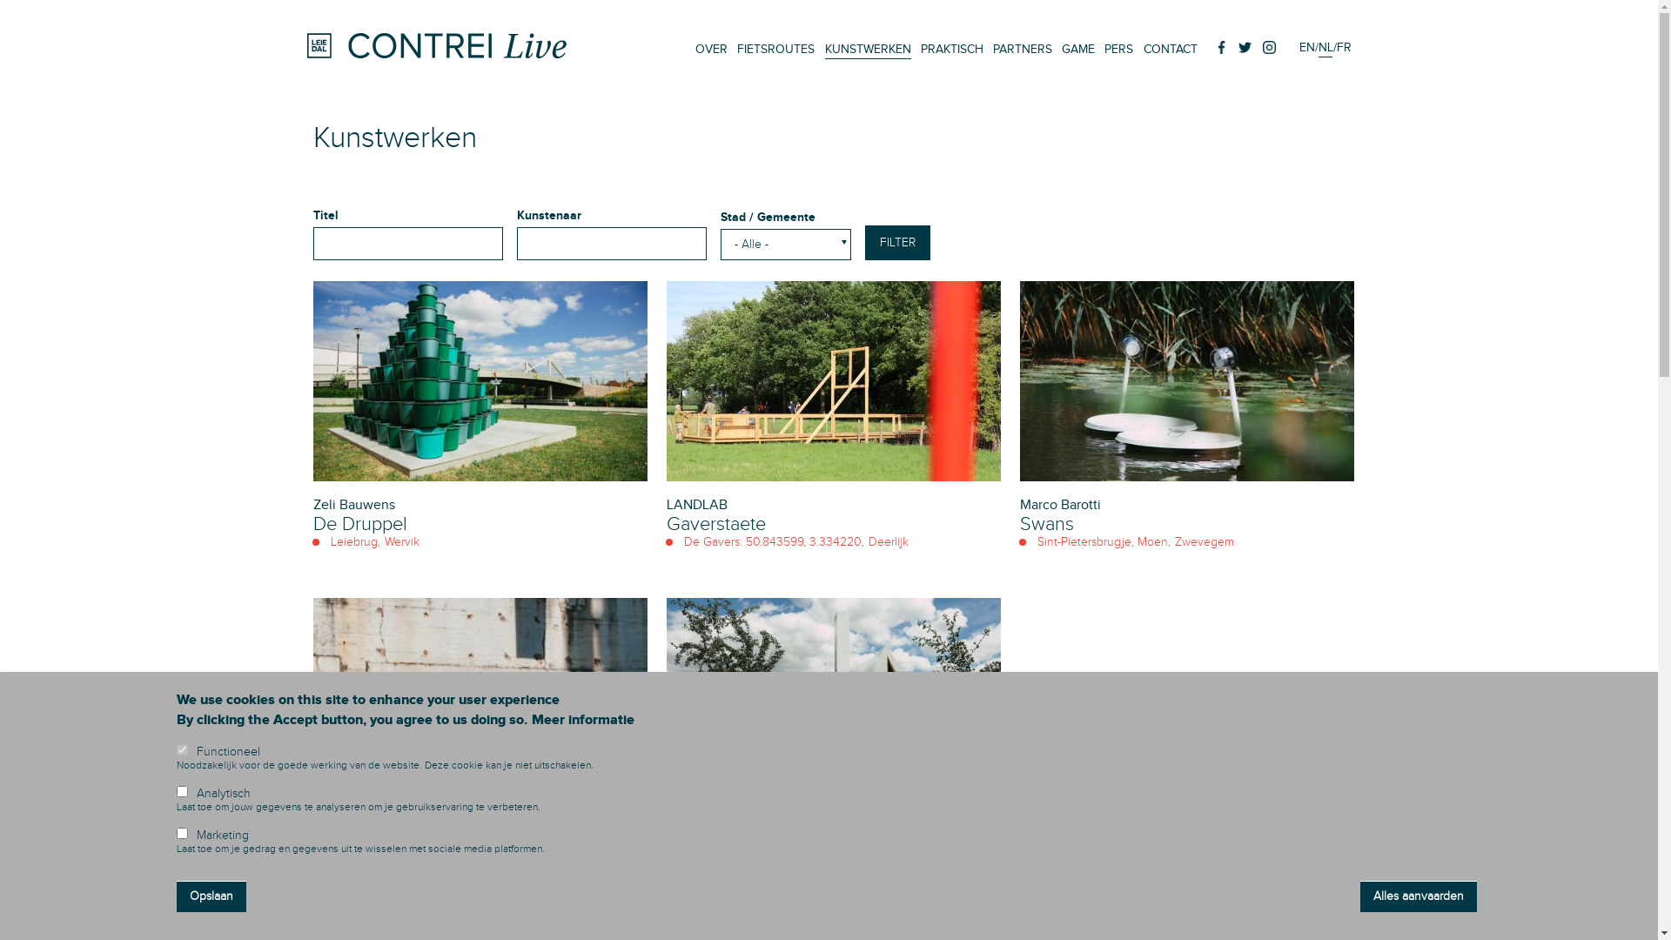 The image size is (1671, 940). What do you see at coordinates (1205, 542) in the screenshot?
I see `Zwevegem` at bounding box center [1205, 542].